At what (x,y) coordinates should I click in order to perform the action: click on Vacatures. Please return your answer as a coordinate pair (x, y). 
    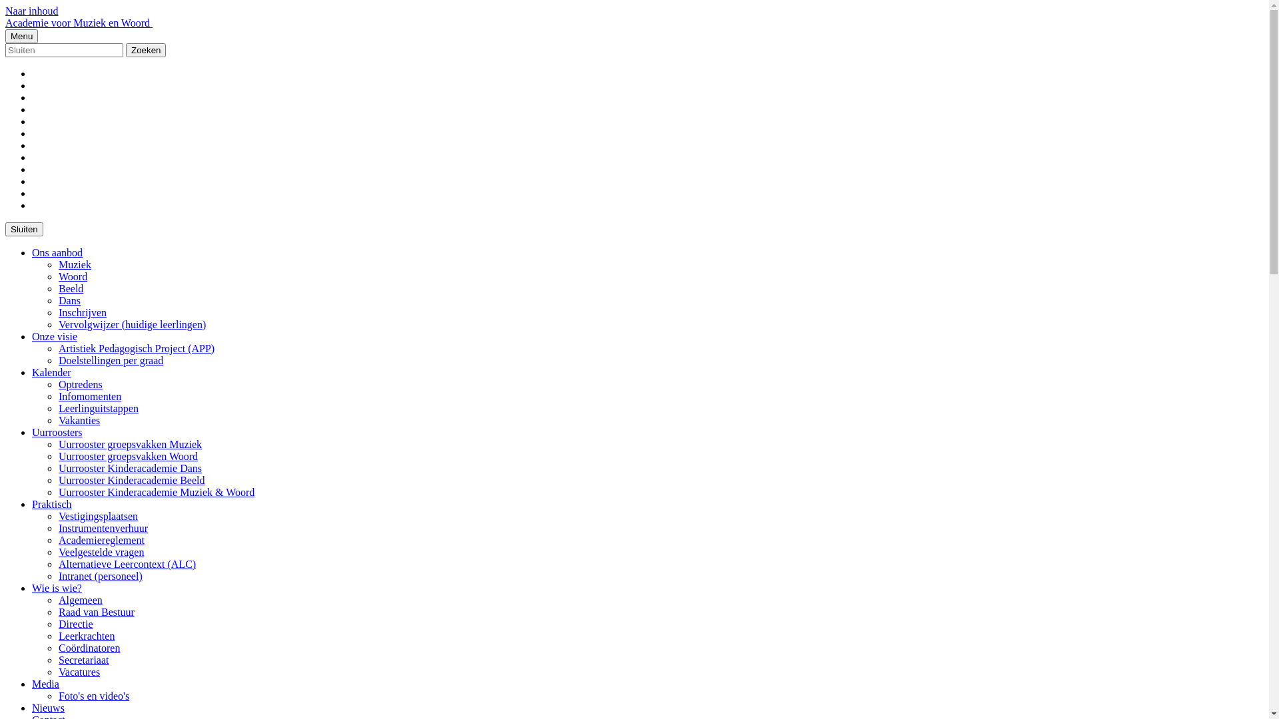
    Looking at the image, I should click on (79, 672).